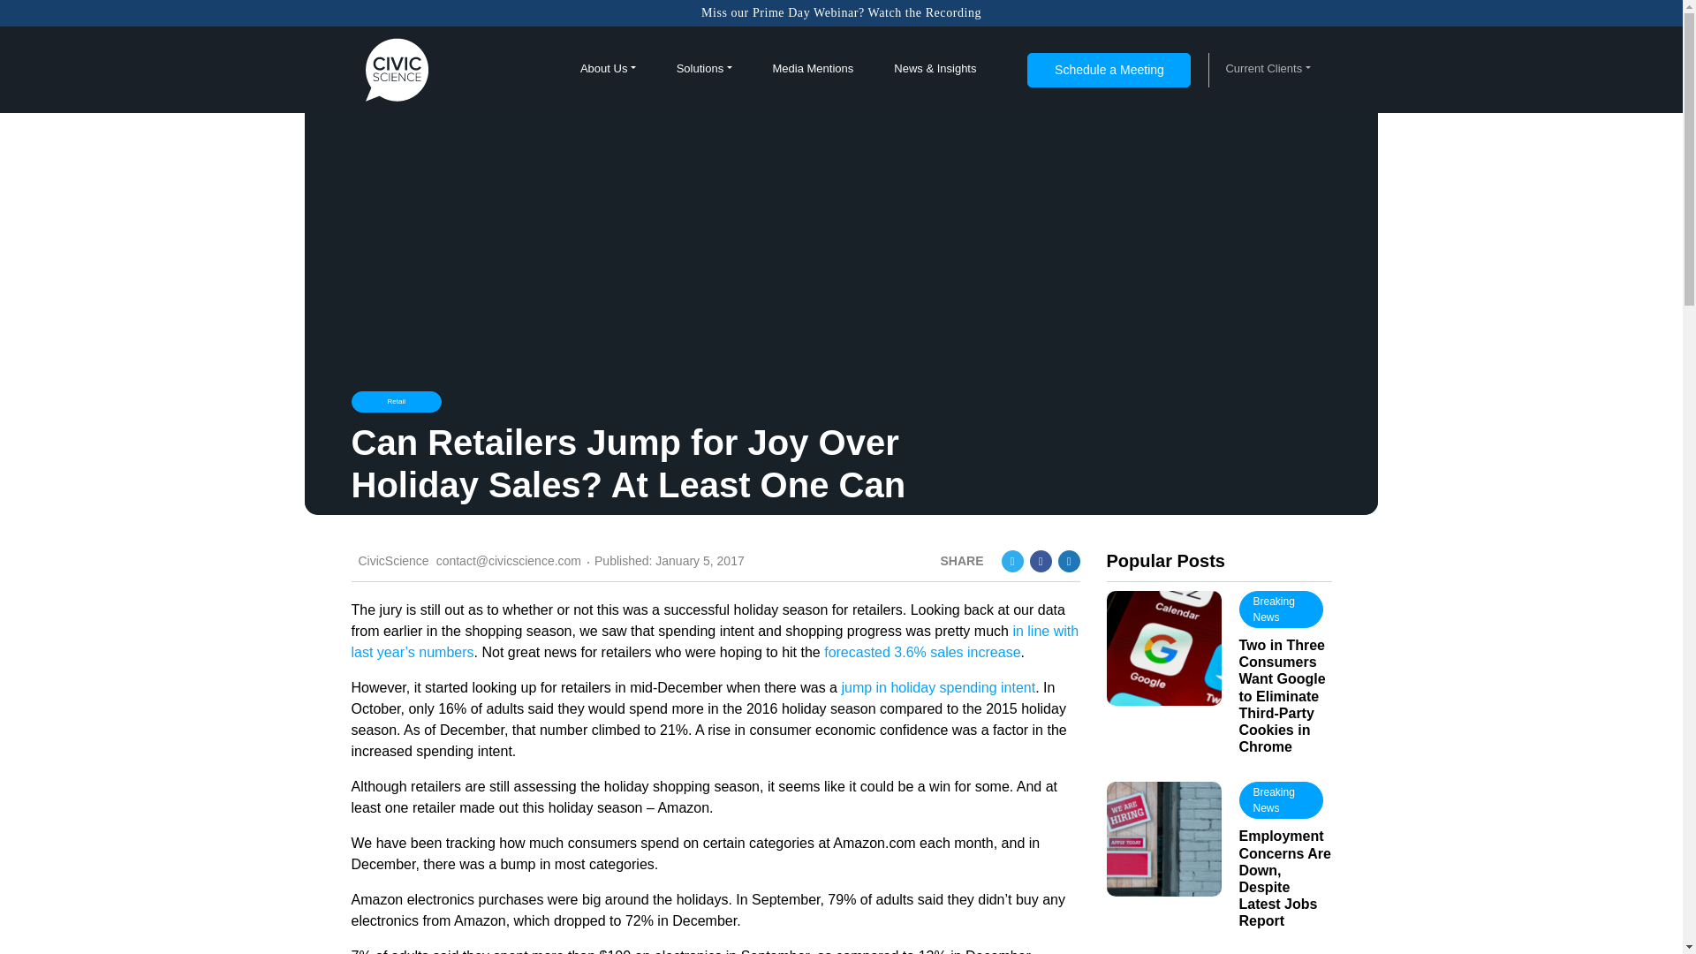 Image resolution: width=1696 pixels, height=954 pixels. Describe the element at coordinates (608, 69) in the screenshot. I see `About Us` at that location.